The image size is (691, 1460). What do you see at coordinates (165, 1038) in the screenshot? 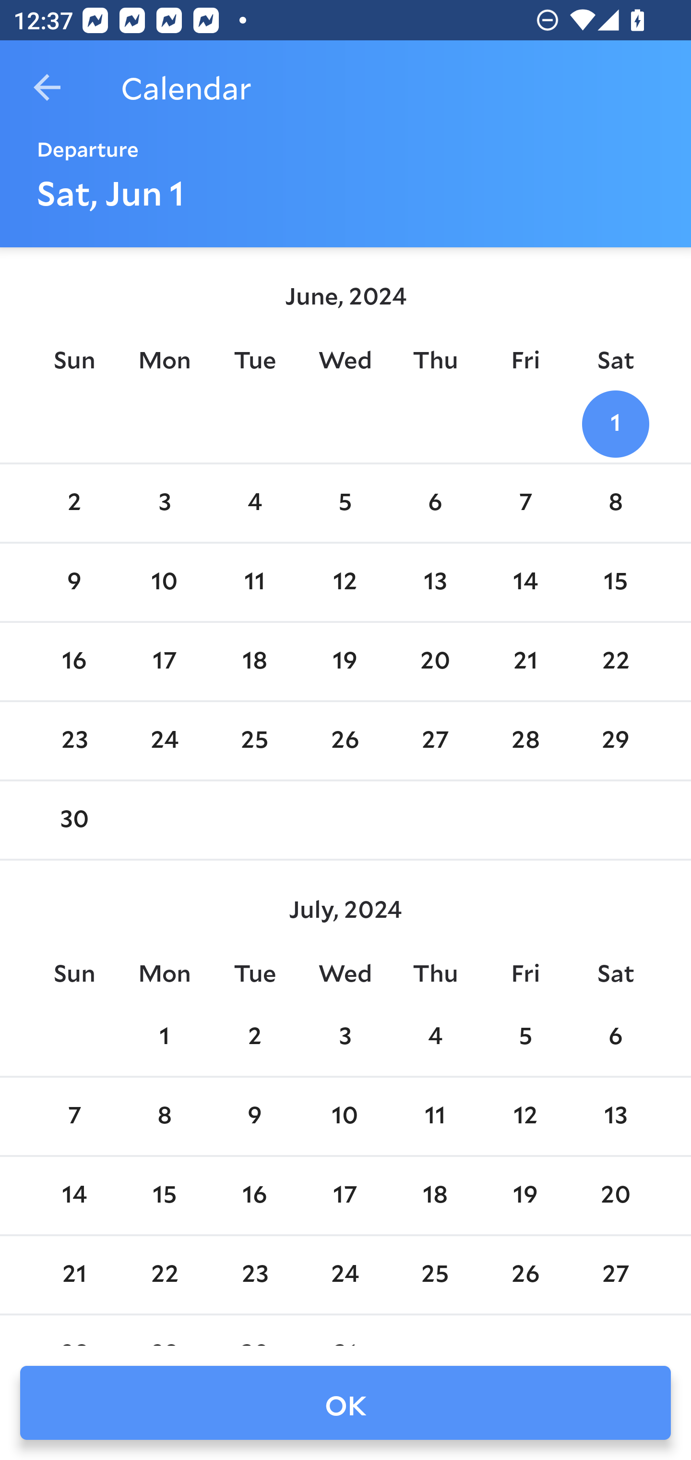
I see `1` at bounding box center [165, 1038].